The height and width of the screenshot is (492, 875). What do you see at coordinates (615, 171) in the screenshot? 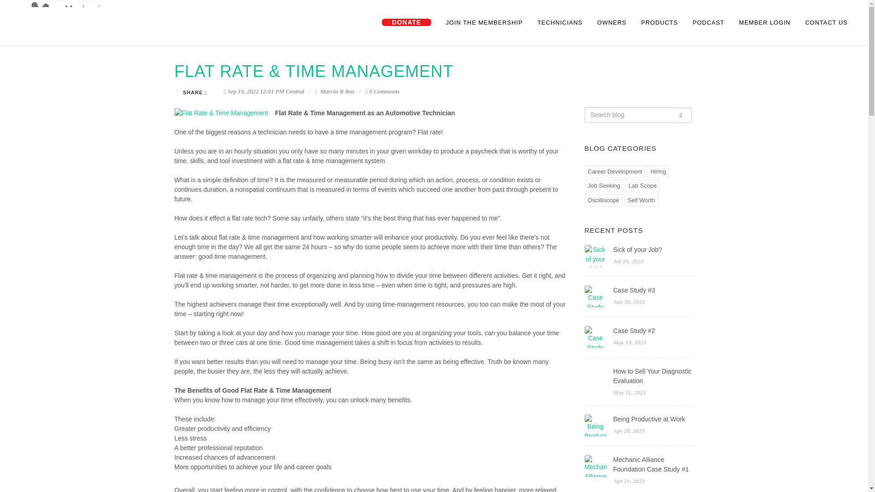
I see `Career Development` at bounding box center [615, 171].